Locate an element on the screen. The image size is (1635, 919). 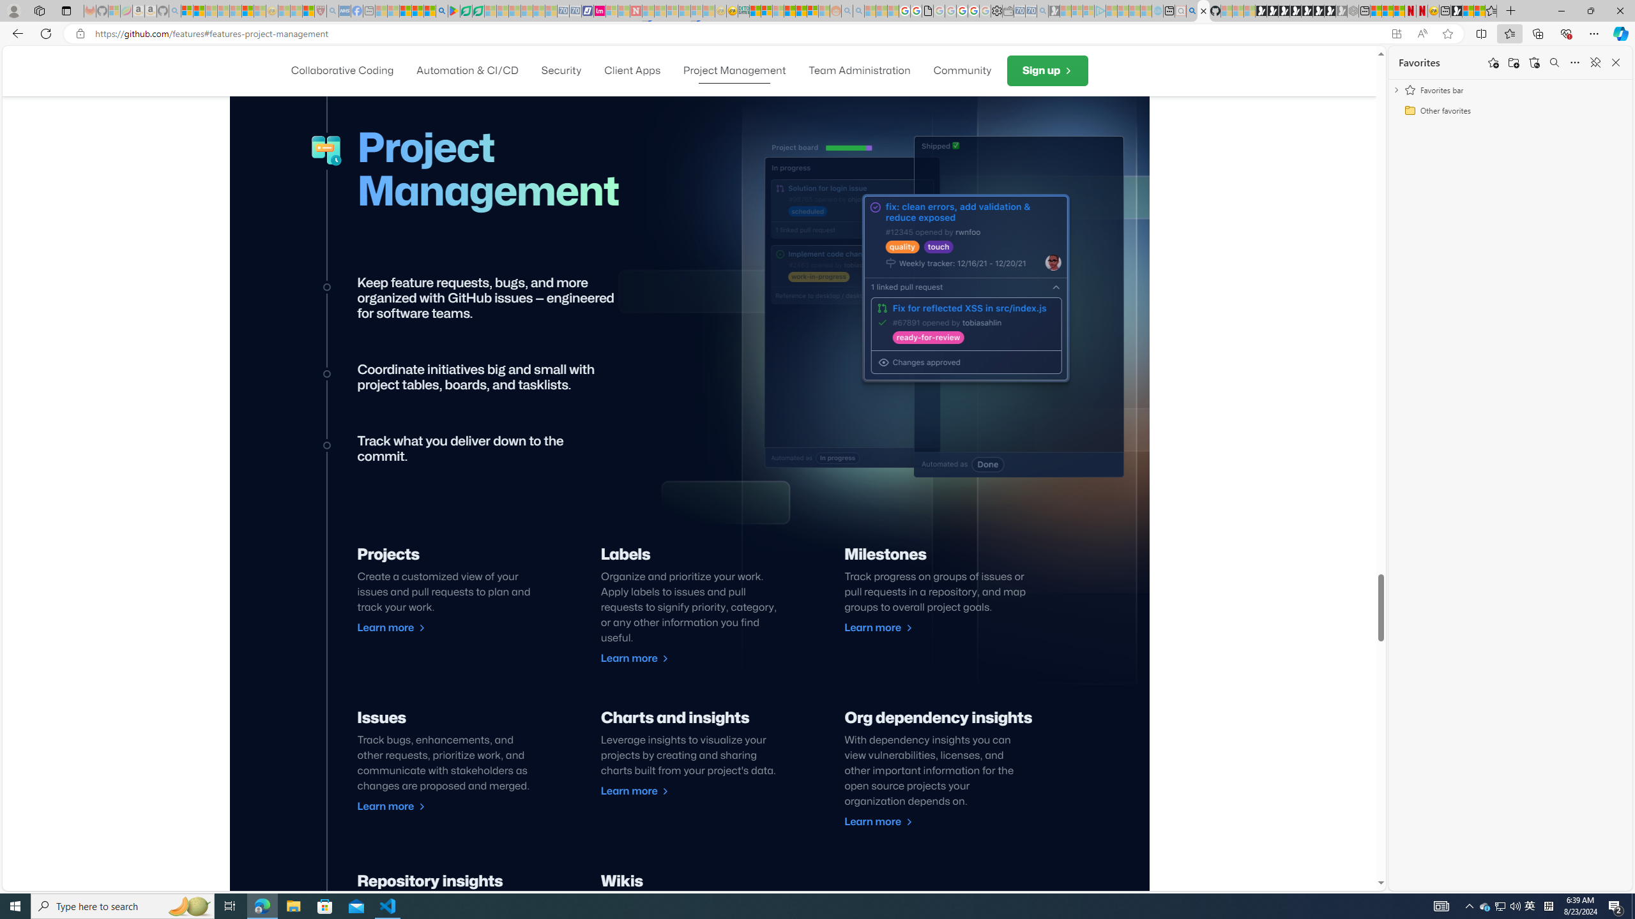
Bing Real Estate - Home sales and rental listings - Sleeping is located at coordinates (1043, 11).